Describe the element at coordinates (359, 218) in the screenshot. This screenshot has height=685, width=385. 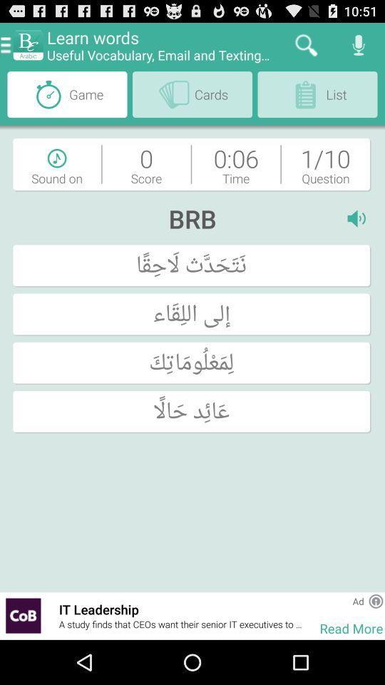
I see `jump until i icon` at that location.